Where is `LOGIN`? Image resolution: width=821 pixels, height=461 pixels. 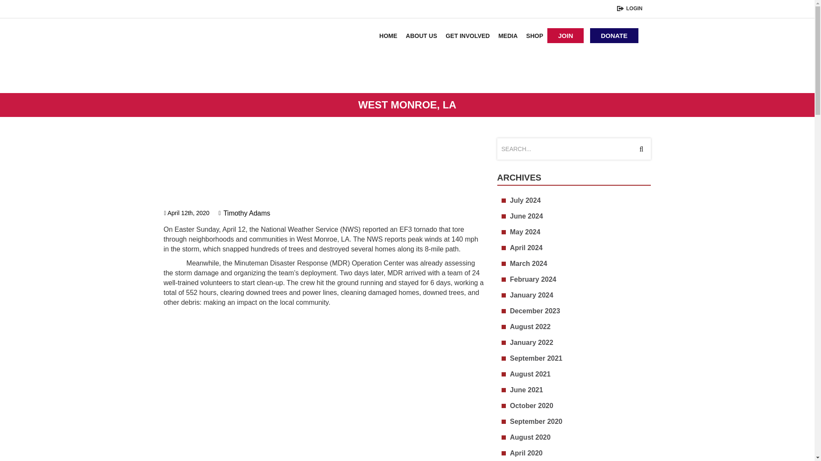
LOGIN is located at coordinates (629, 9).